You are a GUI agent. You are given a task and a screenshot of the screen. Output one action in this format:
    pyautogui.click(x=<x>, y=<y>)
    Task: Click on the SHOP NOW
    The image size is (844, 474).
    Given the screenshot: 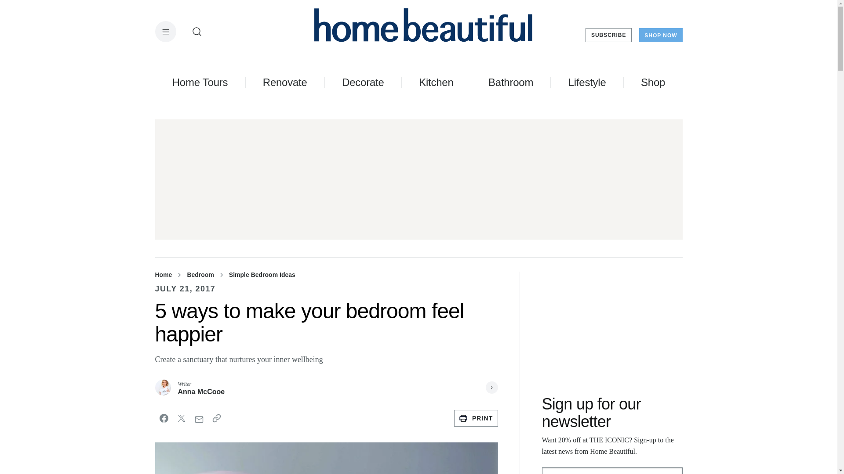 What is the action you would take?
    pyautogui.click(x=660, y=35)
    